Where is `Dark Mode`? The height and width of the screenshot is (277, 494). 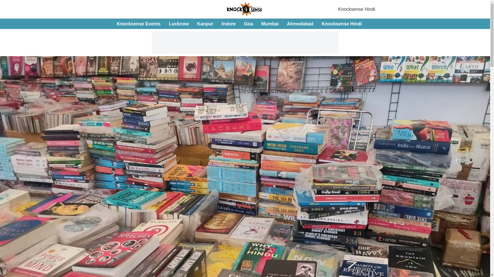 Dark Mode is located at coordinates (480, 24).